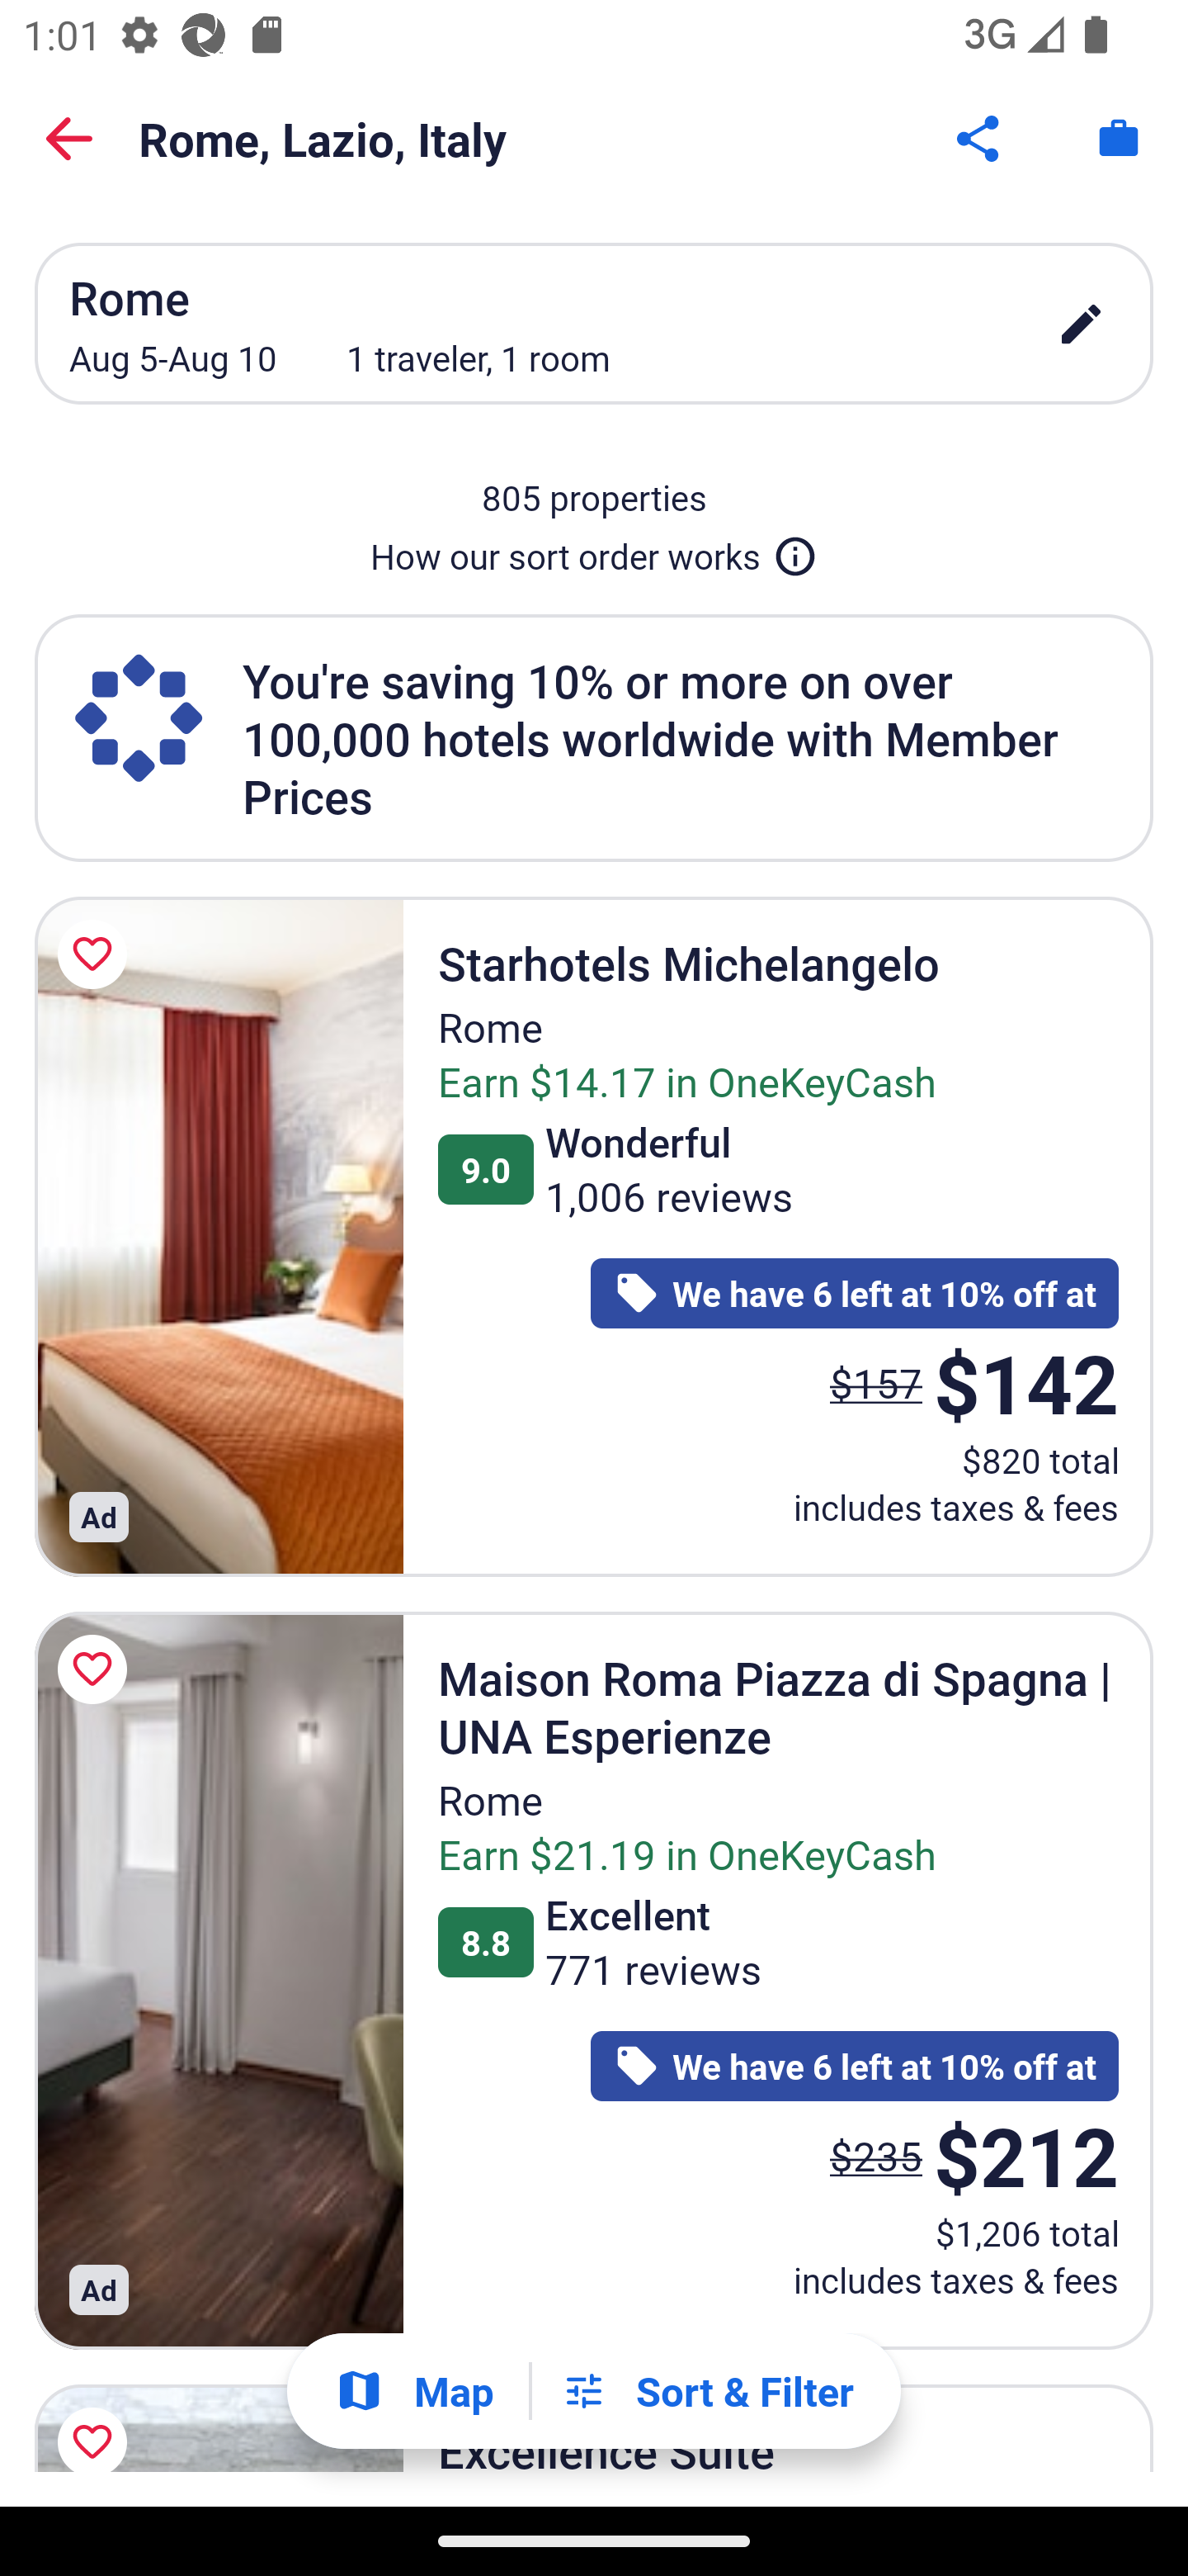  Describe the element at coordinates (1119, 139) in the screenshot. I see `Trips. Button` at that location.